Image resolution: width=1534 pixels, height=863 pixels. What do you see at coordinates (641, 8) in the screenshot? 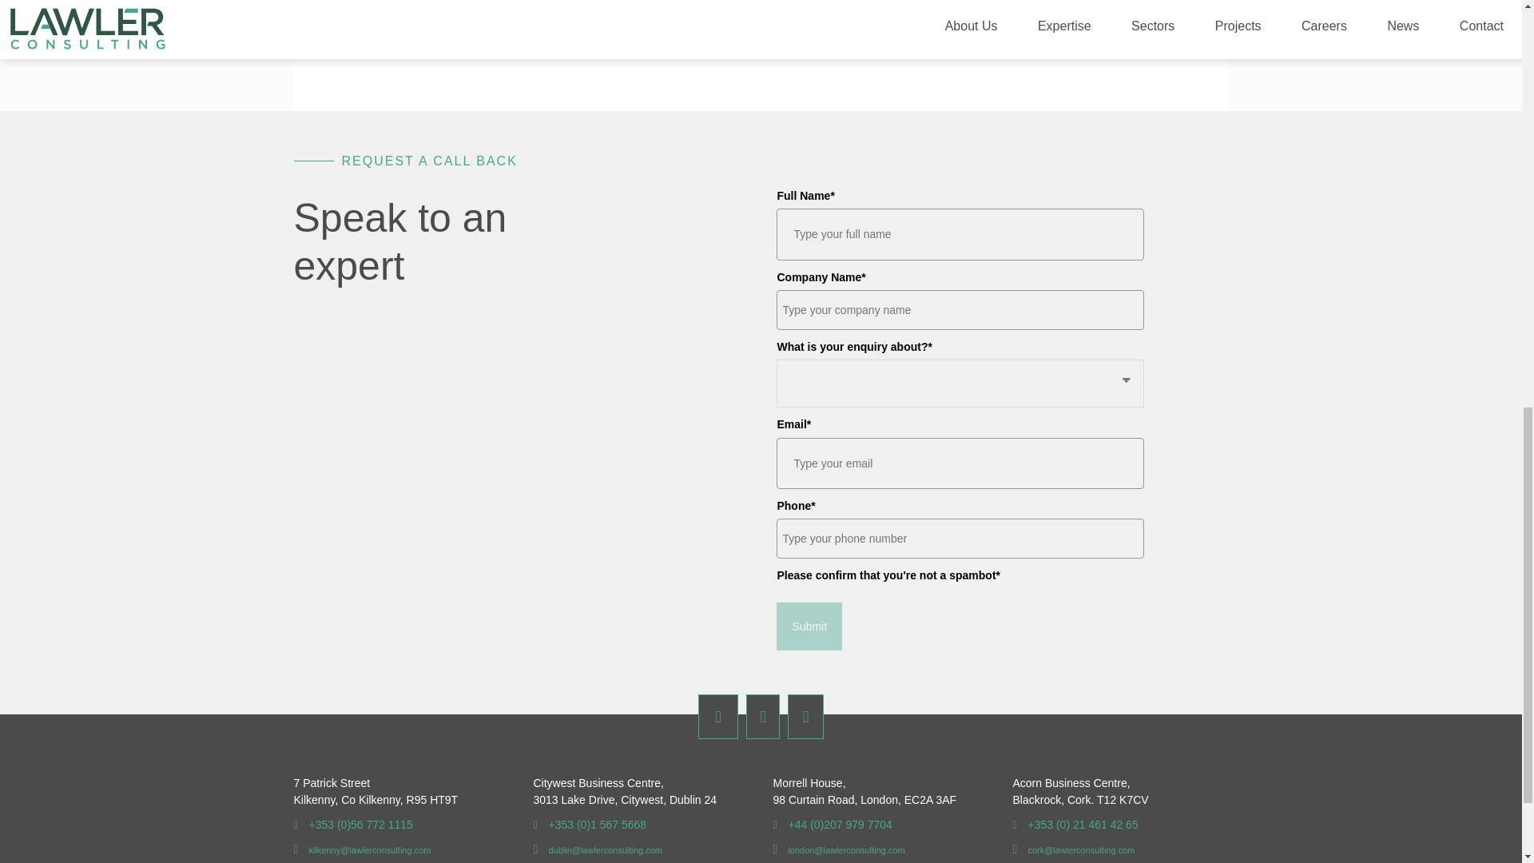
I see `Primary Care Centres` at bounding box center [641, 8].